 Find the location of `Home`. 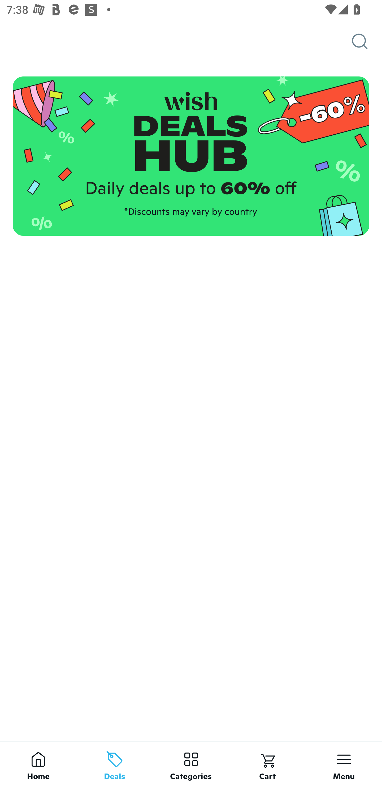

Home is located at coordinates (38, 764).